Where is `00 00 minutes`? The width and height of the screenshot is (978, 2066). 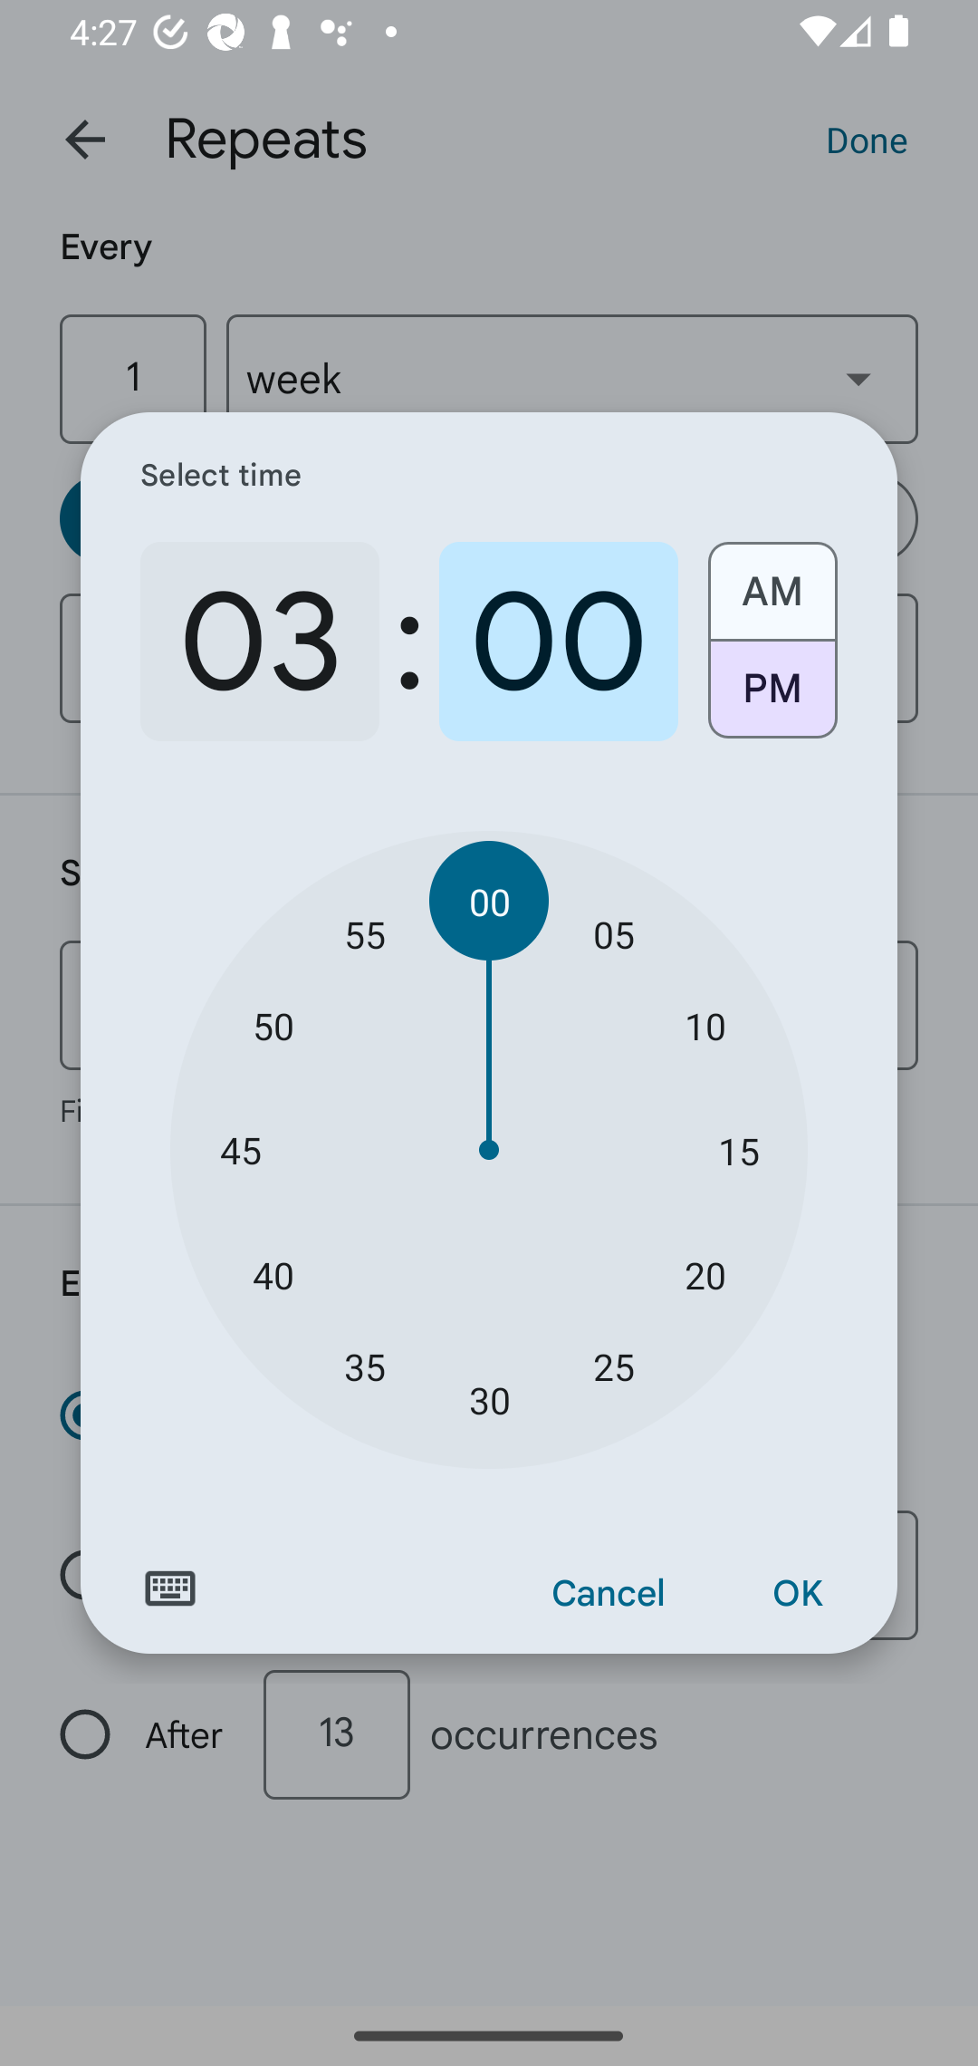
00 00 minutes is located at coordinates (489, 901).